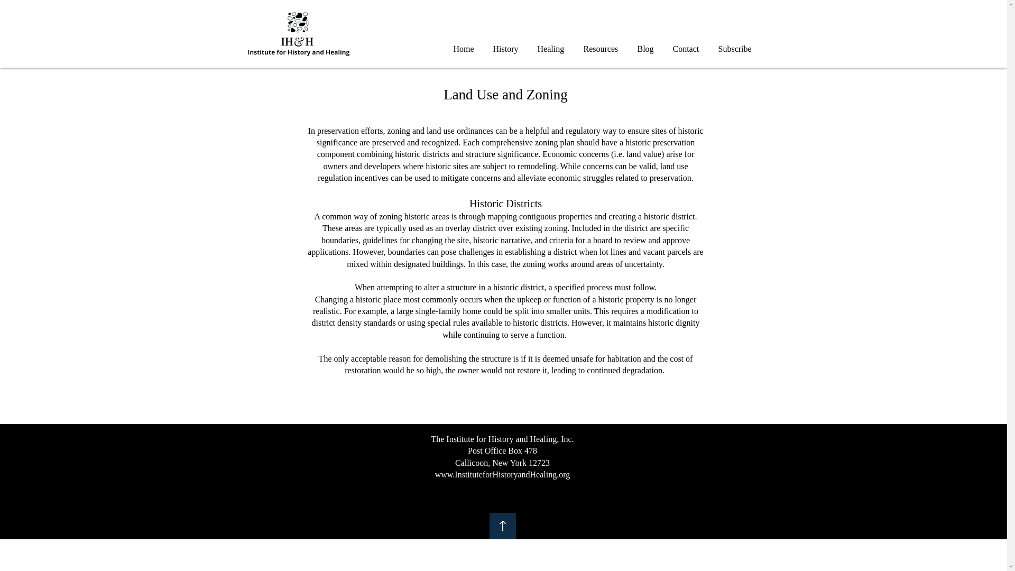  What do you see at coordinates (601, 44) in the screenshot?
I see `Resources` at bounding box center [601, 44].